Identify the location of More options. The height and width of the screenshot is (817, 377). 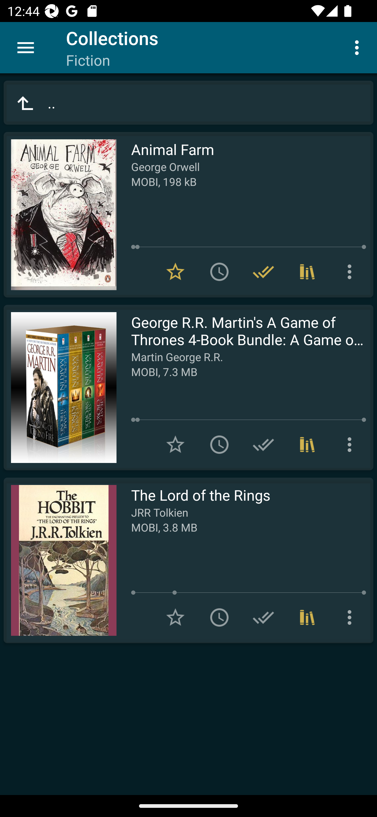
(351, 444).